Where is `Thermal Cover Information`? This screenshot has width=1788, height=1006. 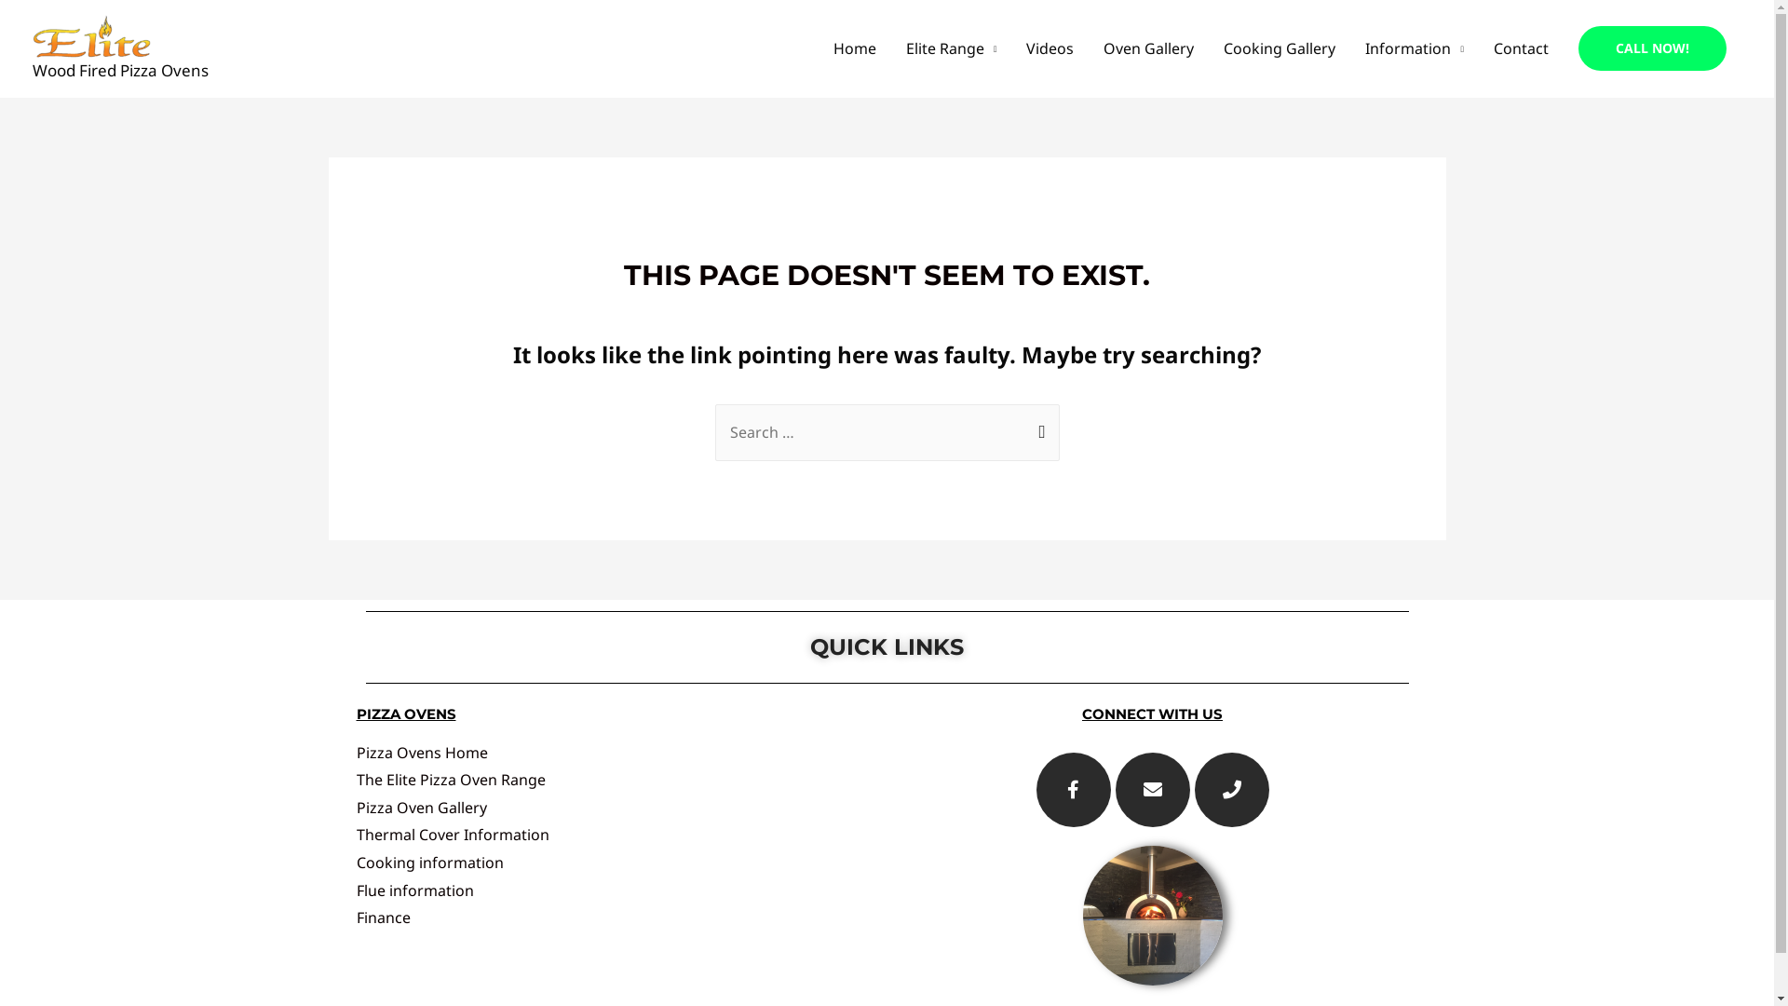
Thermal Cover Information is located at coordinates (453, 835).